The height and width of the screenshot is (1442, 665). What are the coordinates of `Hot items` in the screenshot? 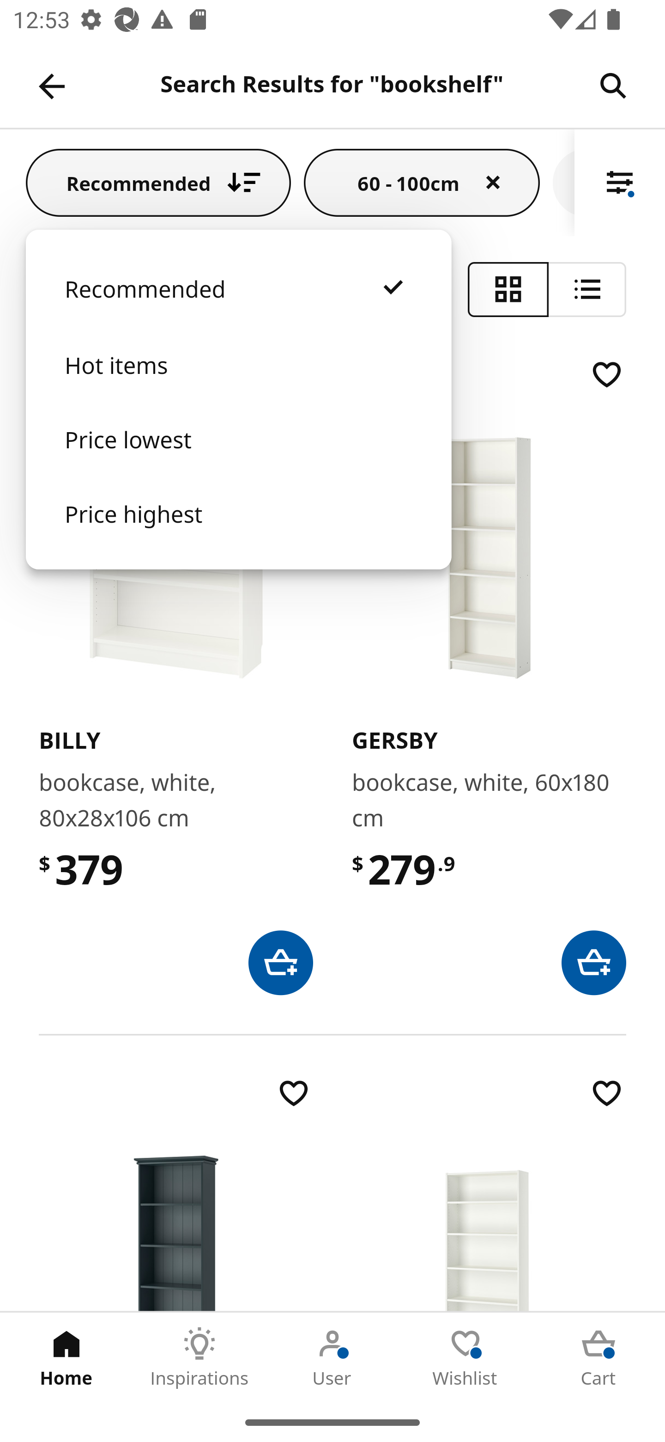 It's located at (238, 384).